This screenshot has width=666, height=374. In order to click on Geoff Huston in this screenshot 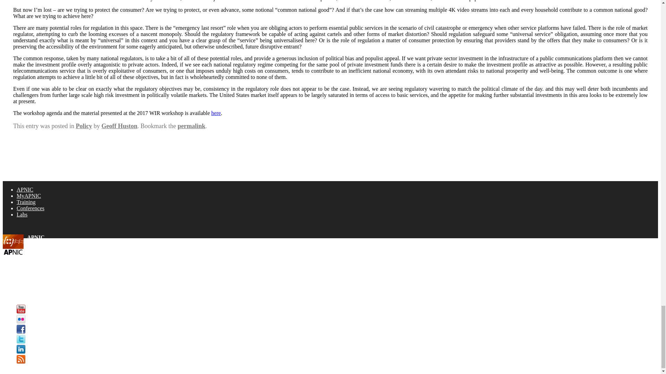, I will do `click(119, 126)`.